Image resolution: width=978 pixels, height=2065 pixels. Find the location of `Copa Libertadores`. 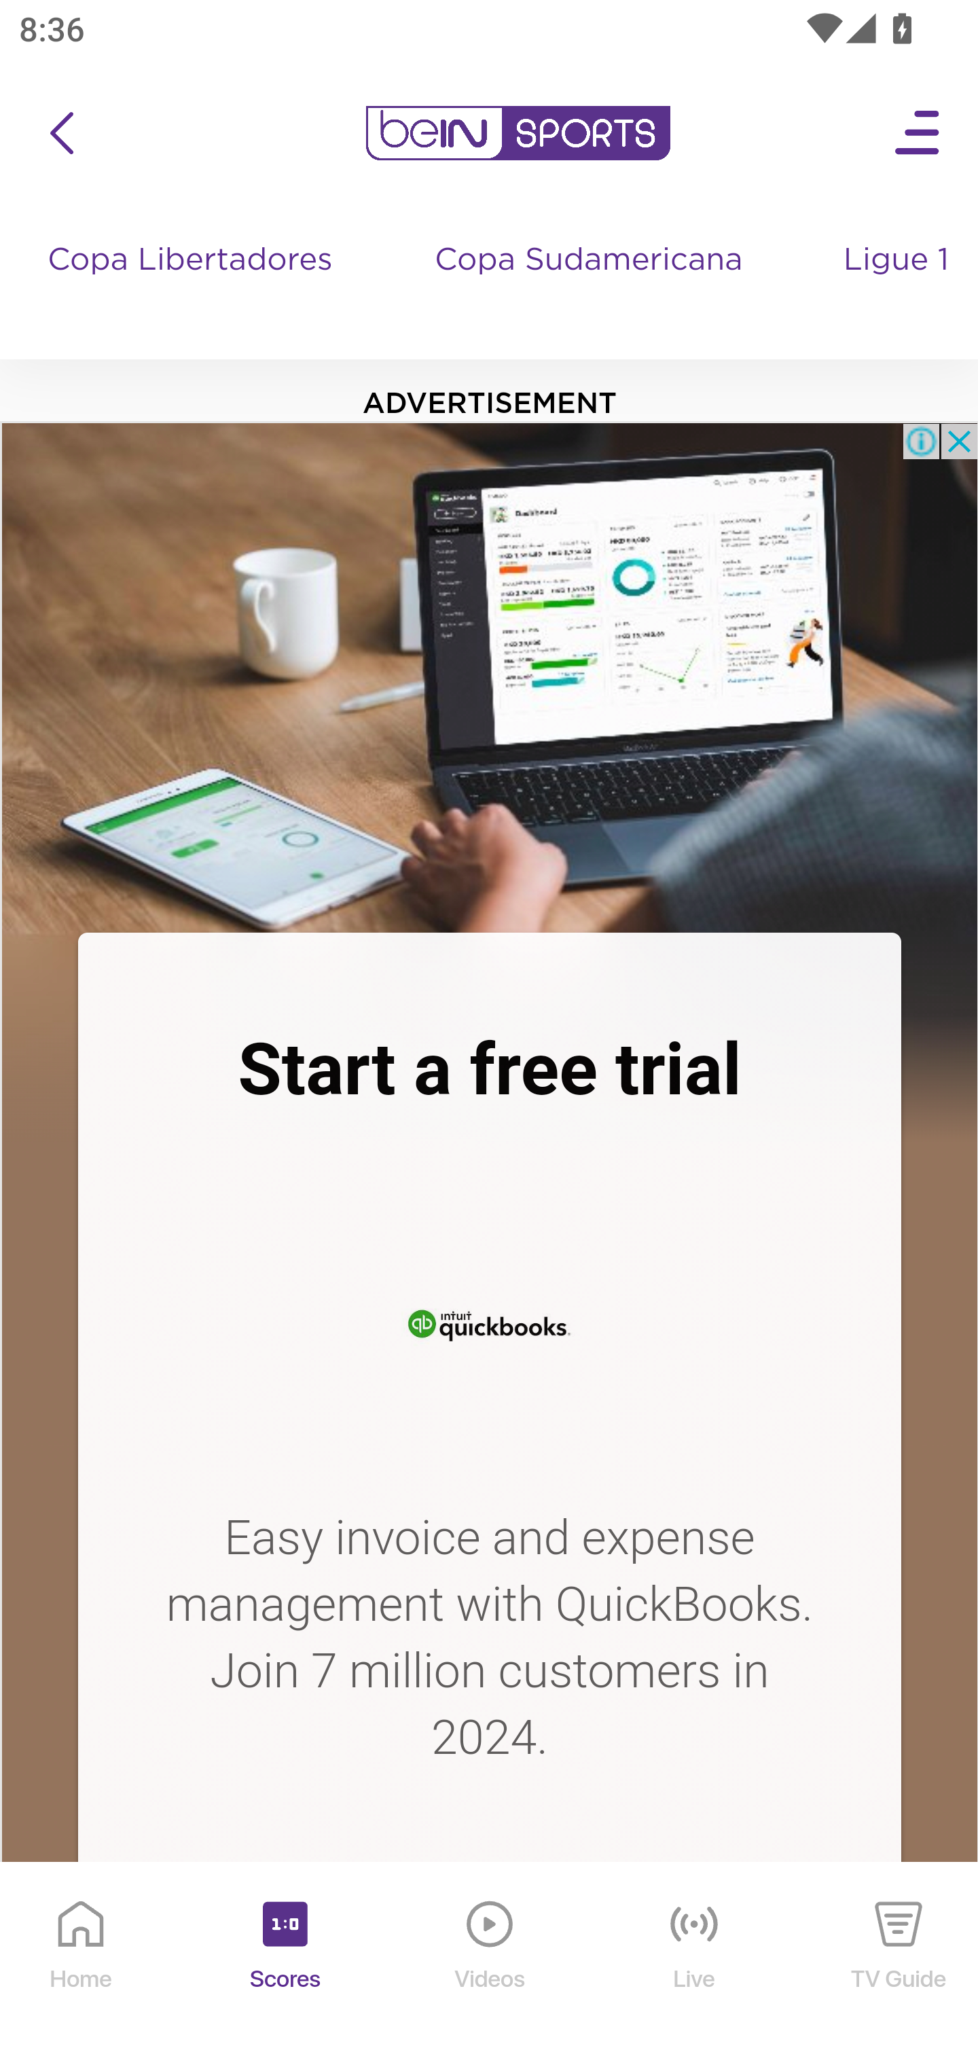

Copa Libertadores is located at coordinates (193, 285).